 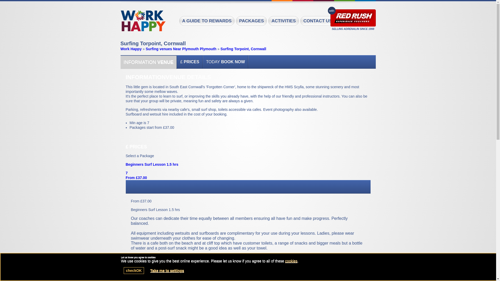 What do you see at coordinates (252, 21) in the screenshot?
I see `PACKAGES` at bounding box center [252, 21].